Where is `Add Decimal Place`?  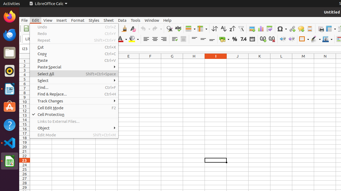
Add Decimal Place is located at coordinates (263, 39).